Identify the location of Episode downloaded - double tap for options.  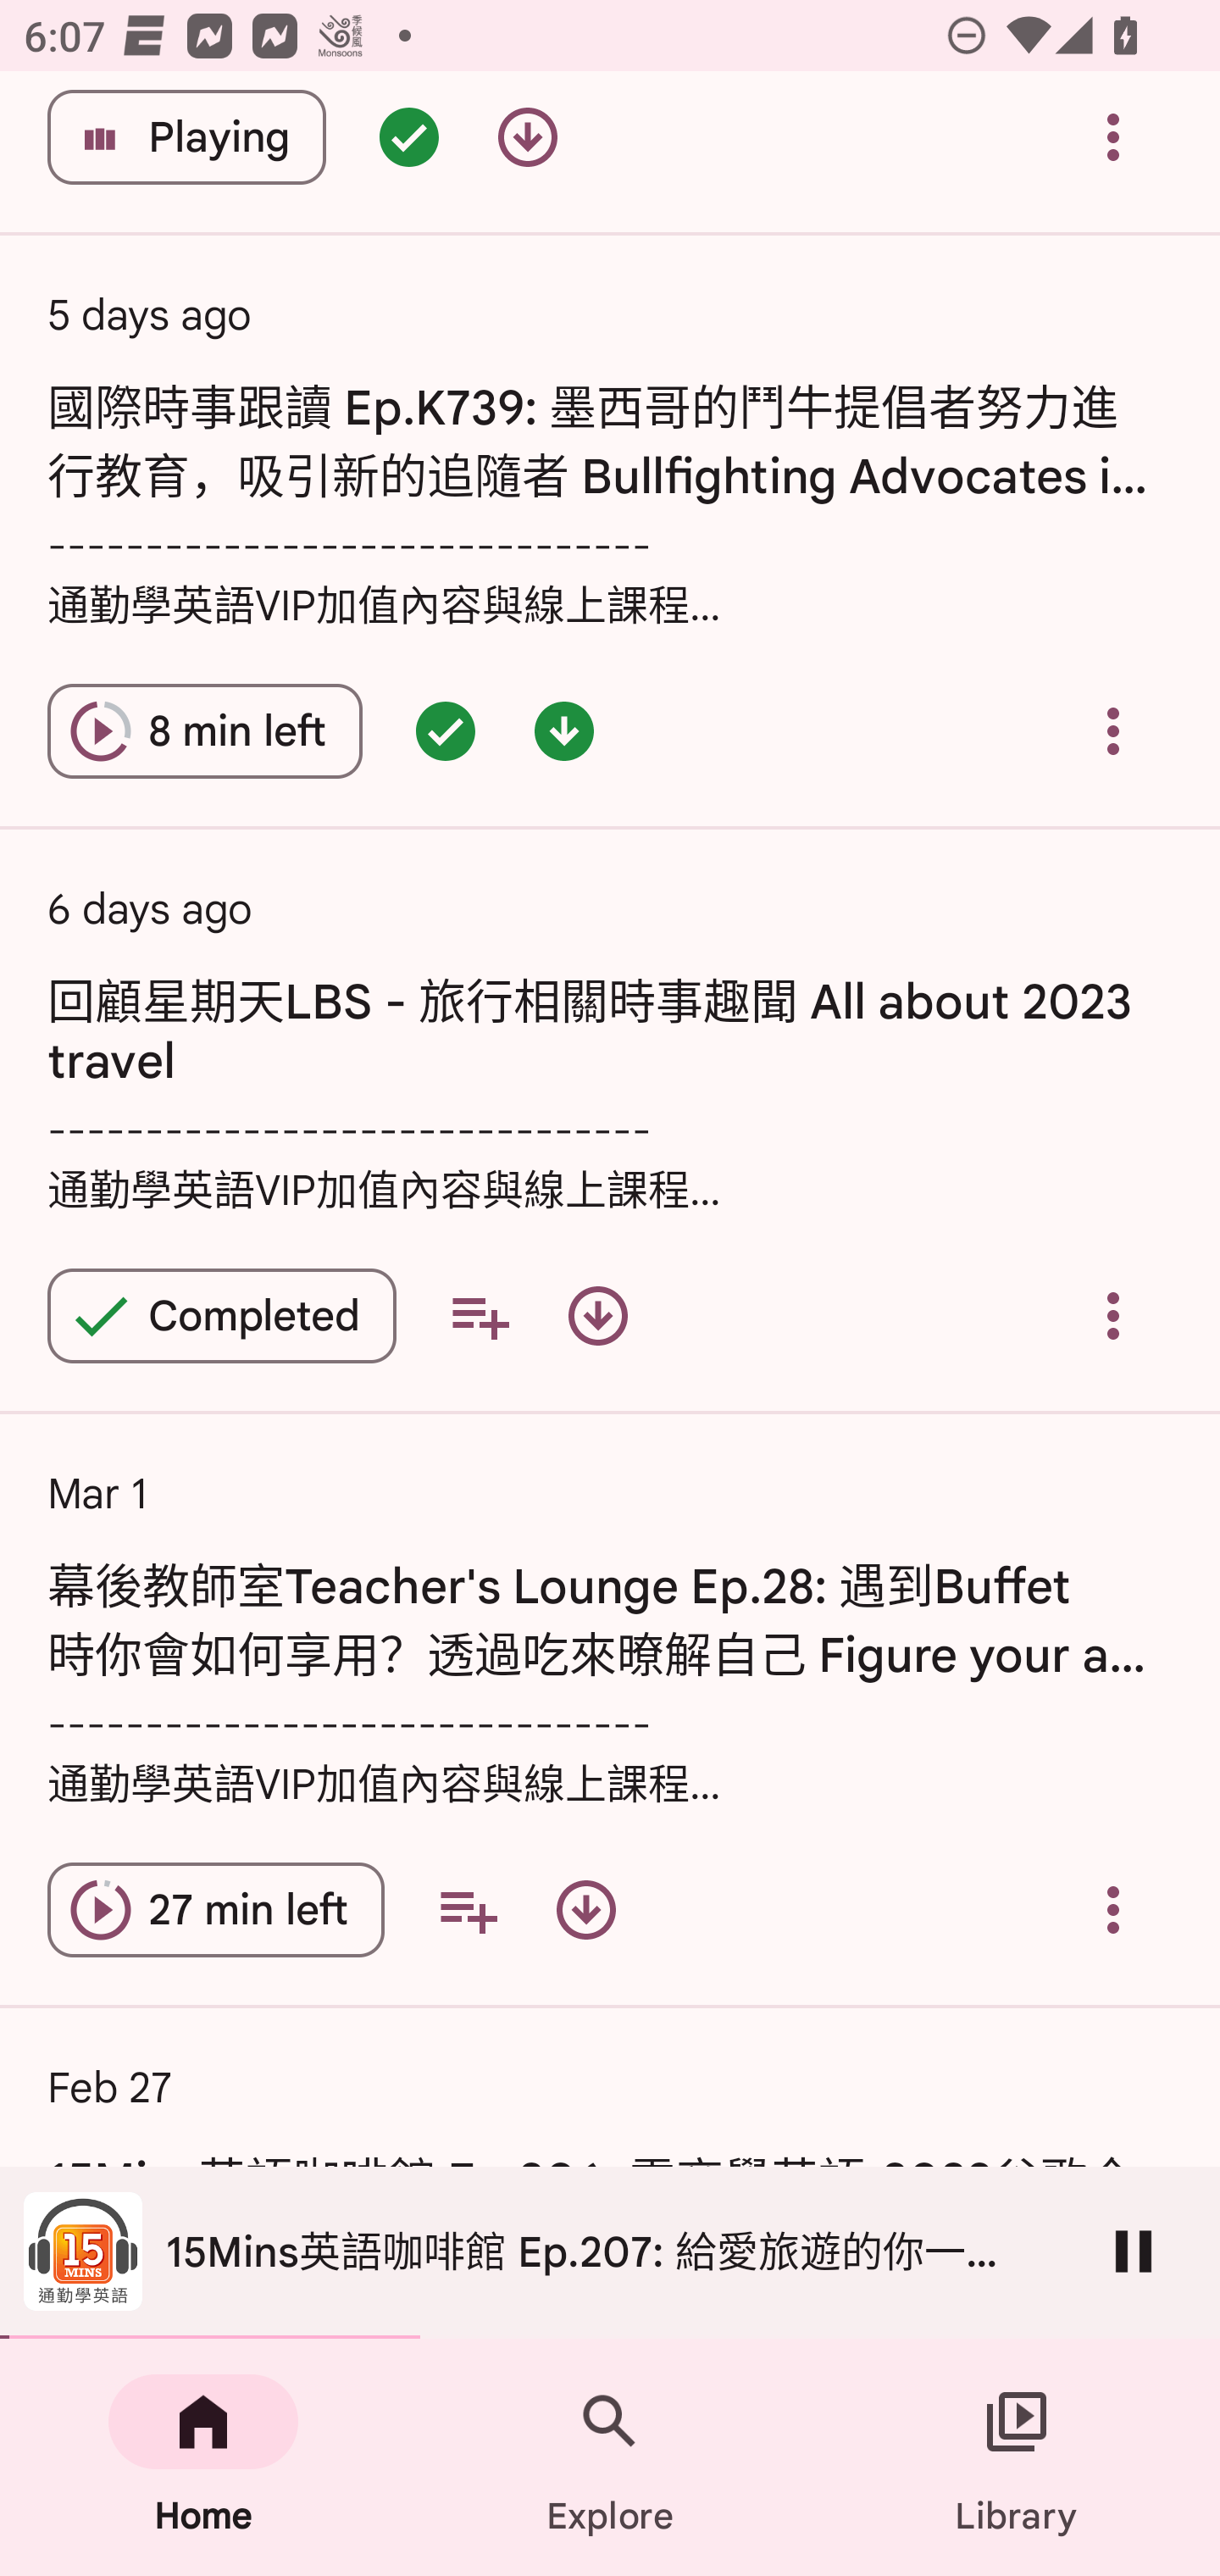
(564, 731).